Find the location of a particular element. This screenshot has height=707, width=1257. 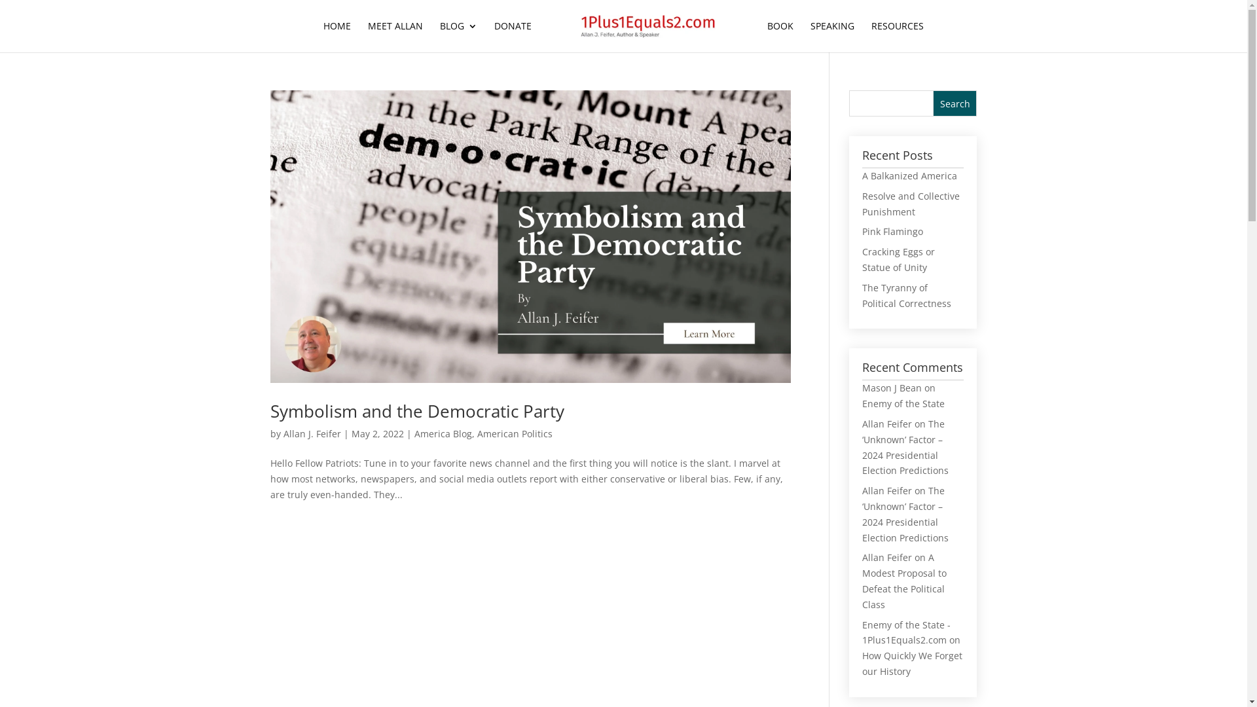

HOME is located at coordinates (337, 37).